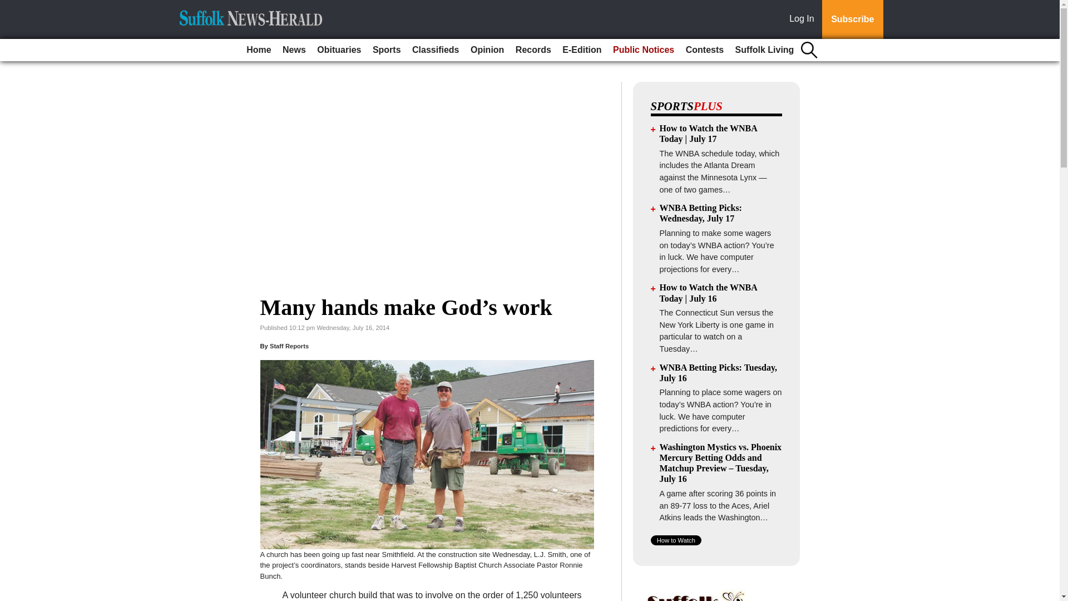 This screenshot has width=1068, height=601. I want to click on Opinion, so click(487, 50).